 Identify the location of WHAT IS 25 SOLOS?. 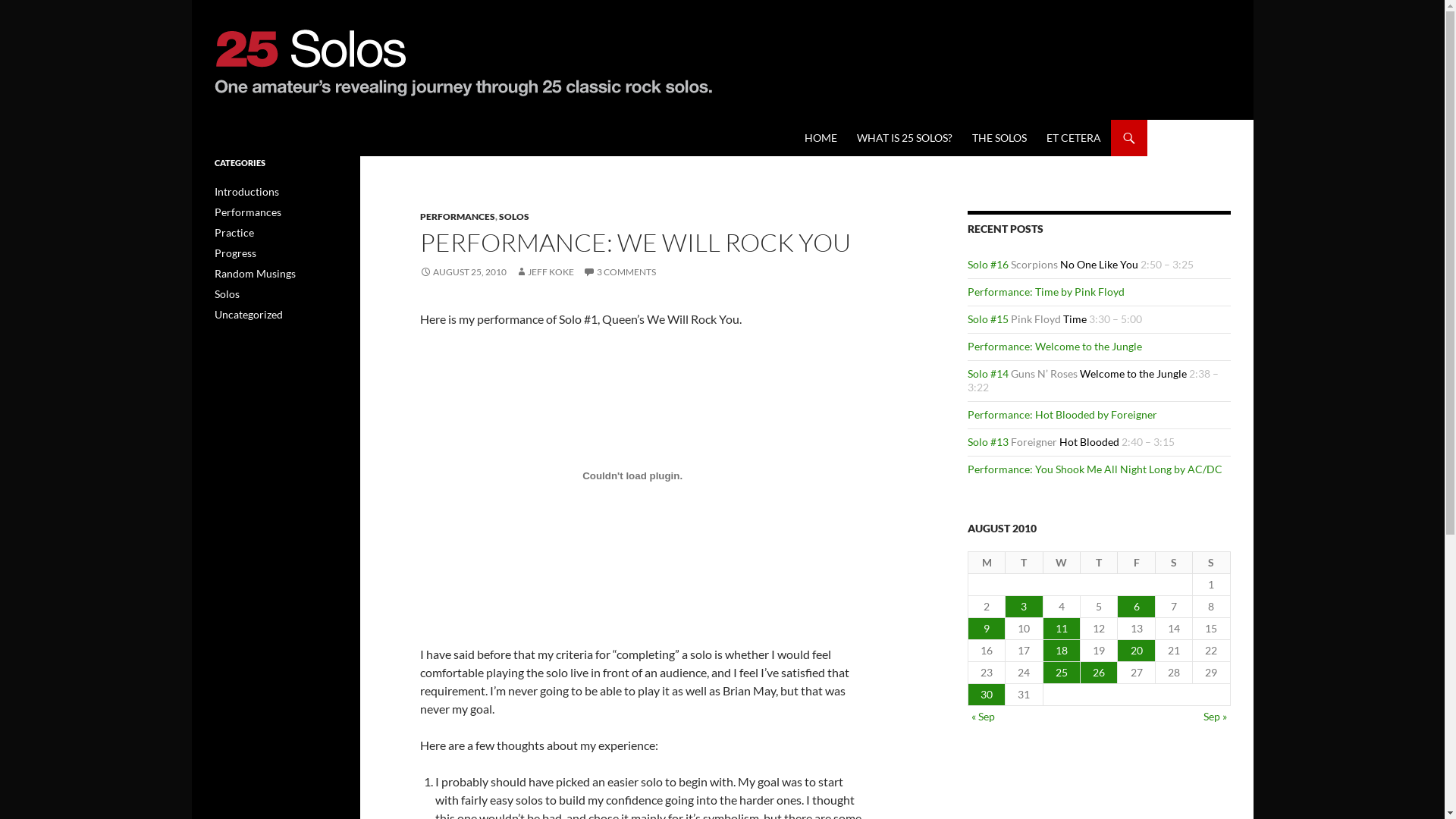
(905, 138).